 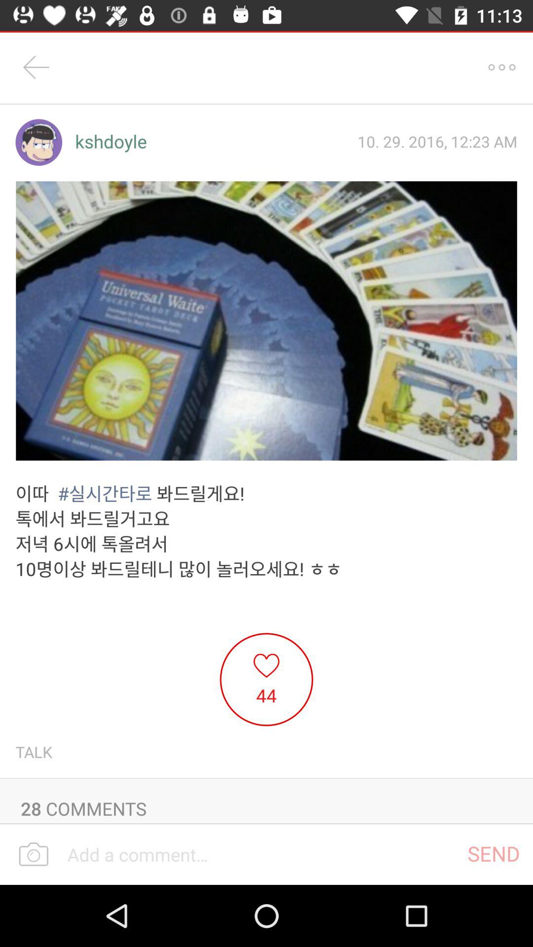 I want to click on tap send item, so click(x=494, y=853).